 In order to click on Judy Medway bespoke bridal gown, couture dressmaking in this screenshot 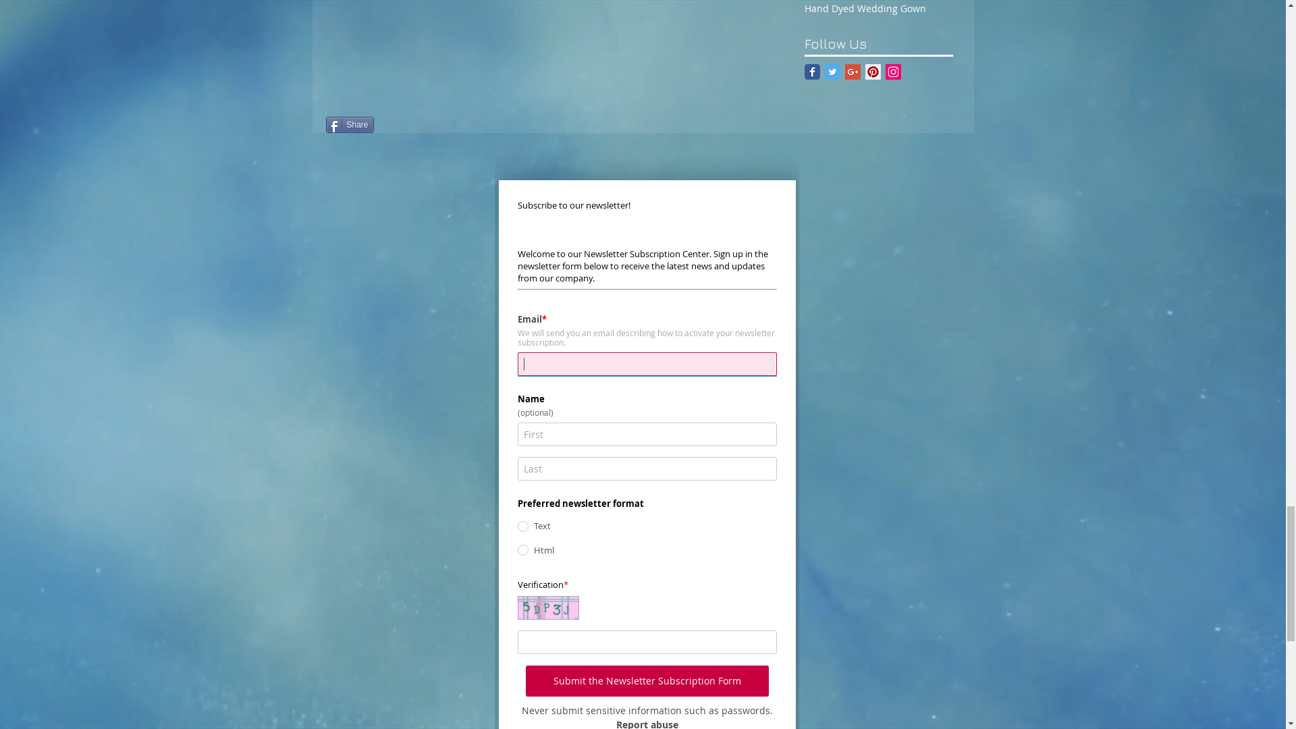, I will do `click(656, 46)`.